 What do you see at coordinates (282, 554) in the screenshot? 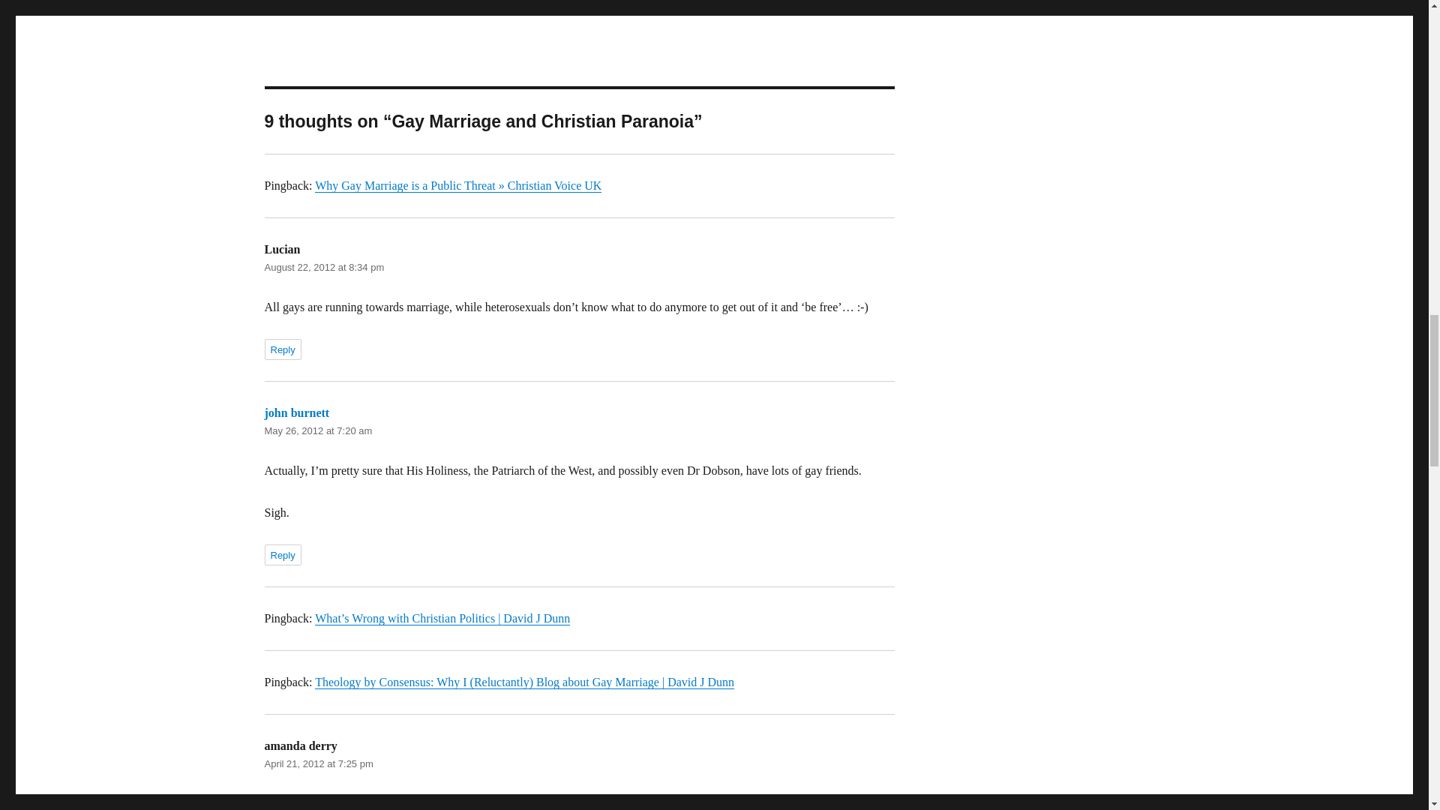
I see `Reply` at bounding box center [282, 554].